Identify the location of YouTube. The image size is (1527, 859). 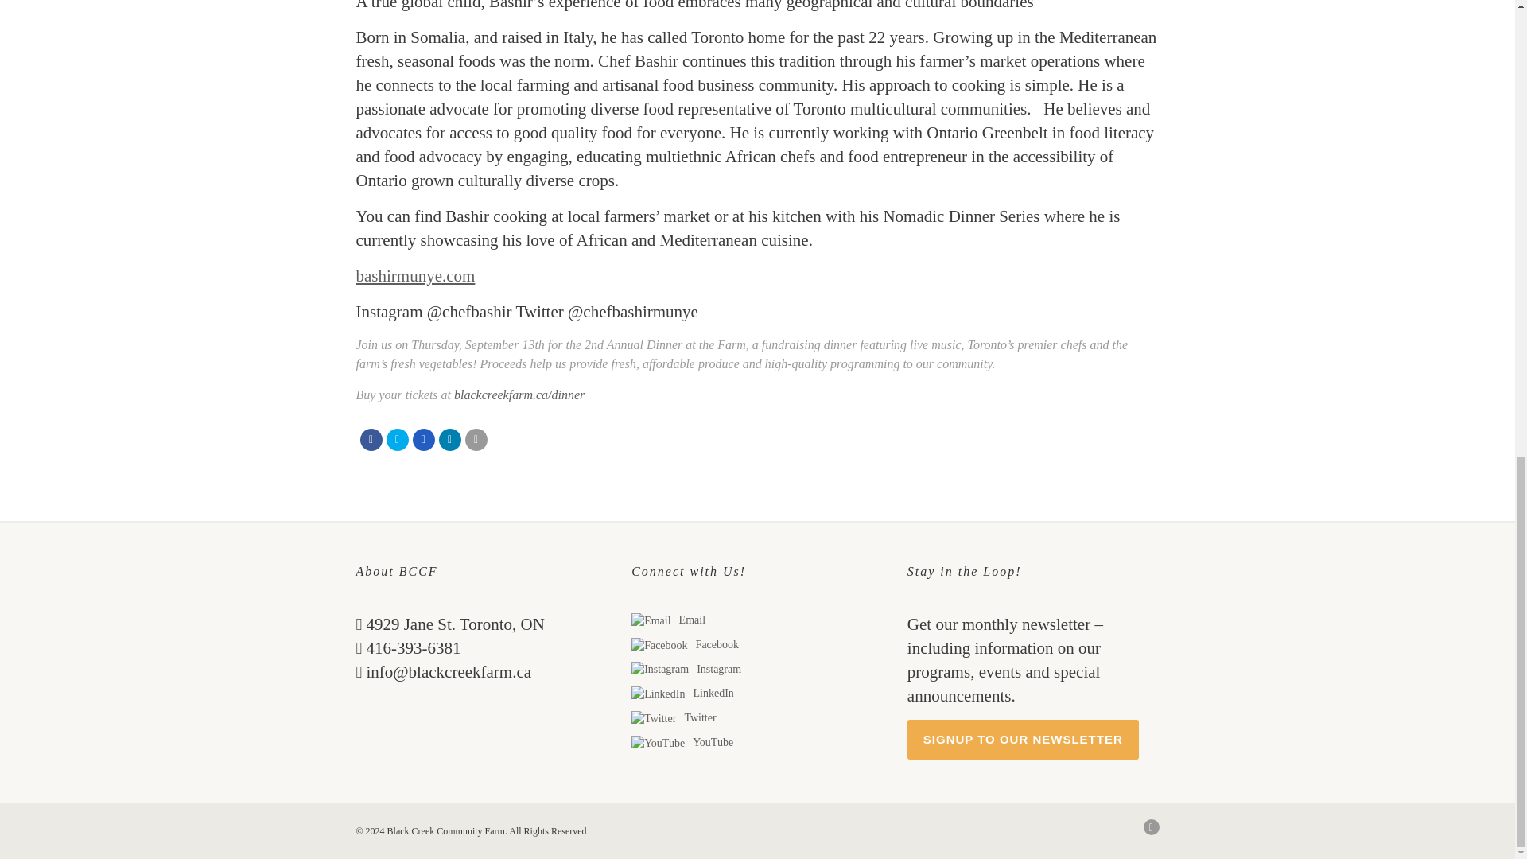
(658, 743).